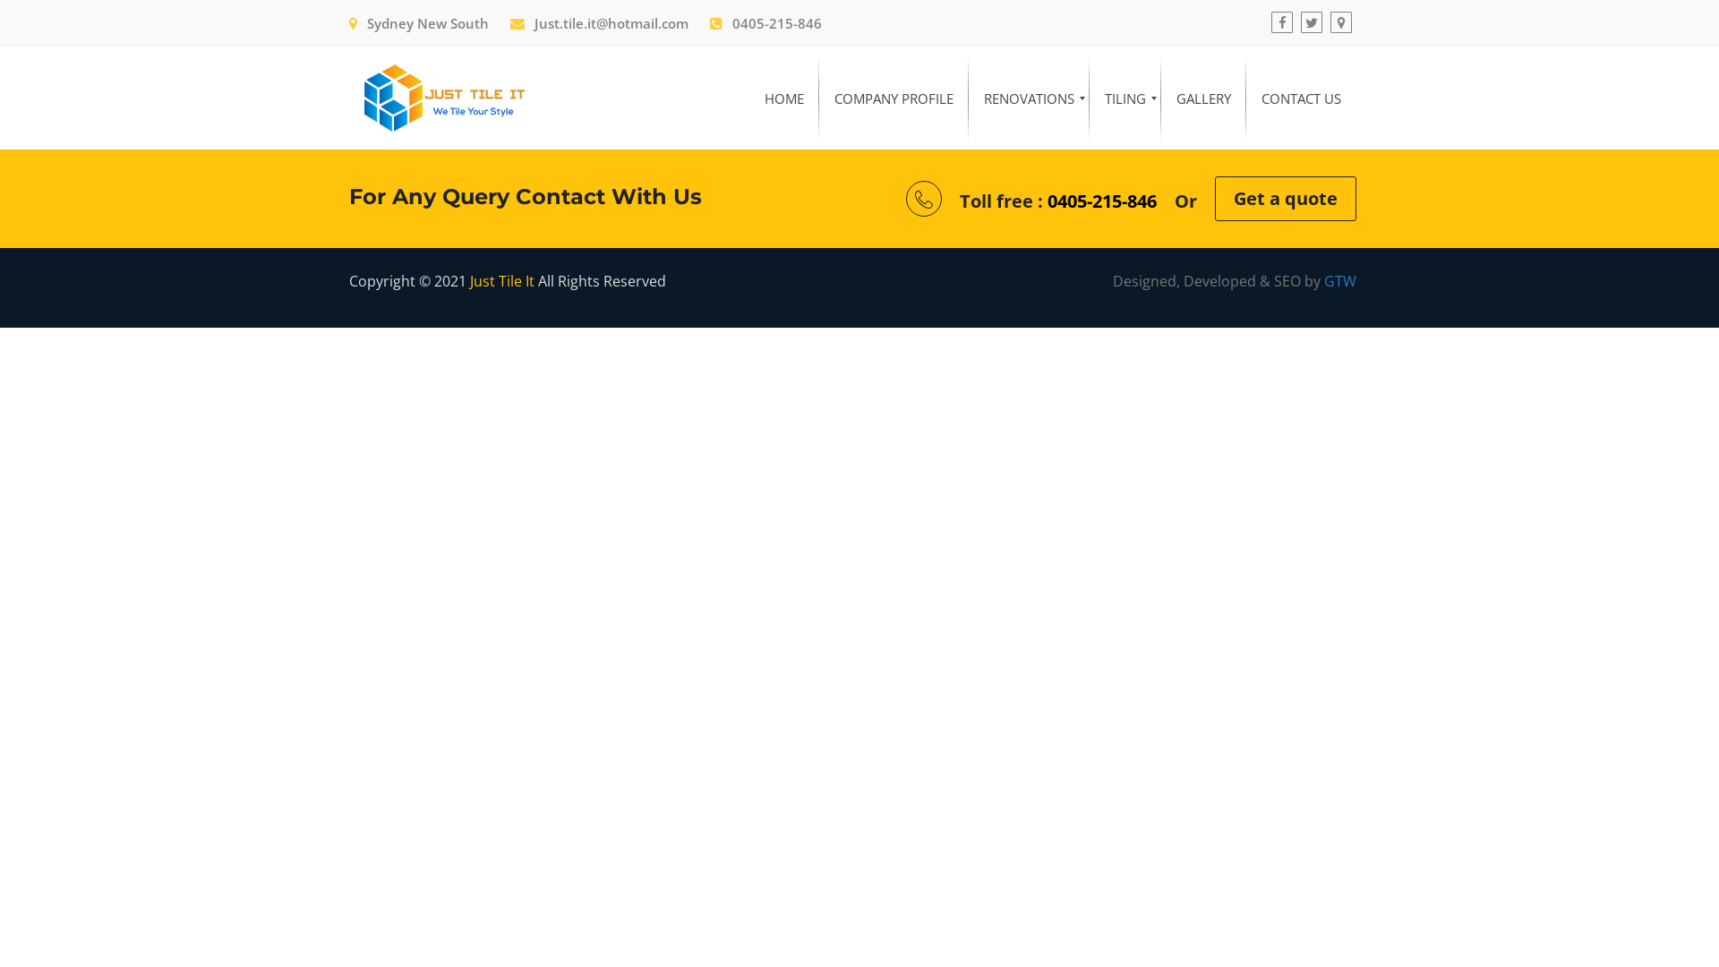 This screenshot has width=1719, height=967. Describe the element at coordinates (1302, 98) in the screenshot. I see `CONTACT US` at that location.